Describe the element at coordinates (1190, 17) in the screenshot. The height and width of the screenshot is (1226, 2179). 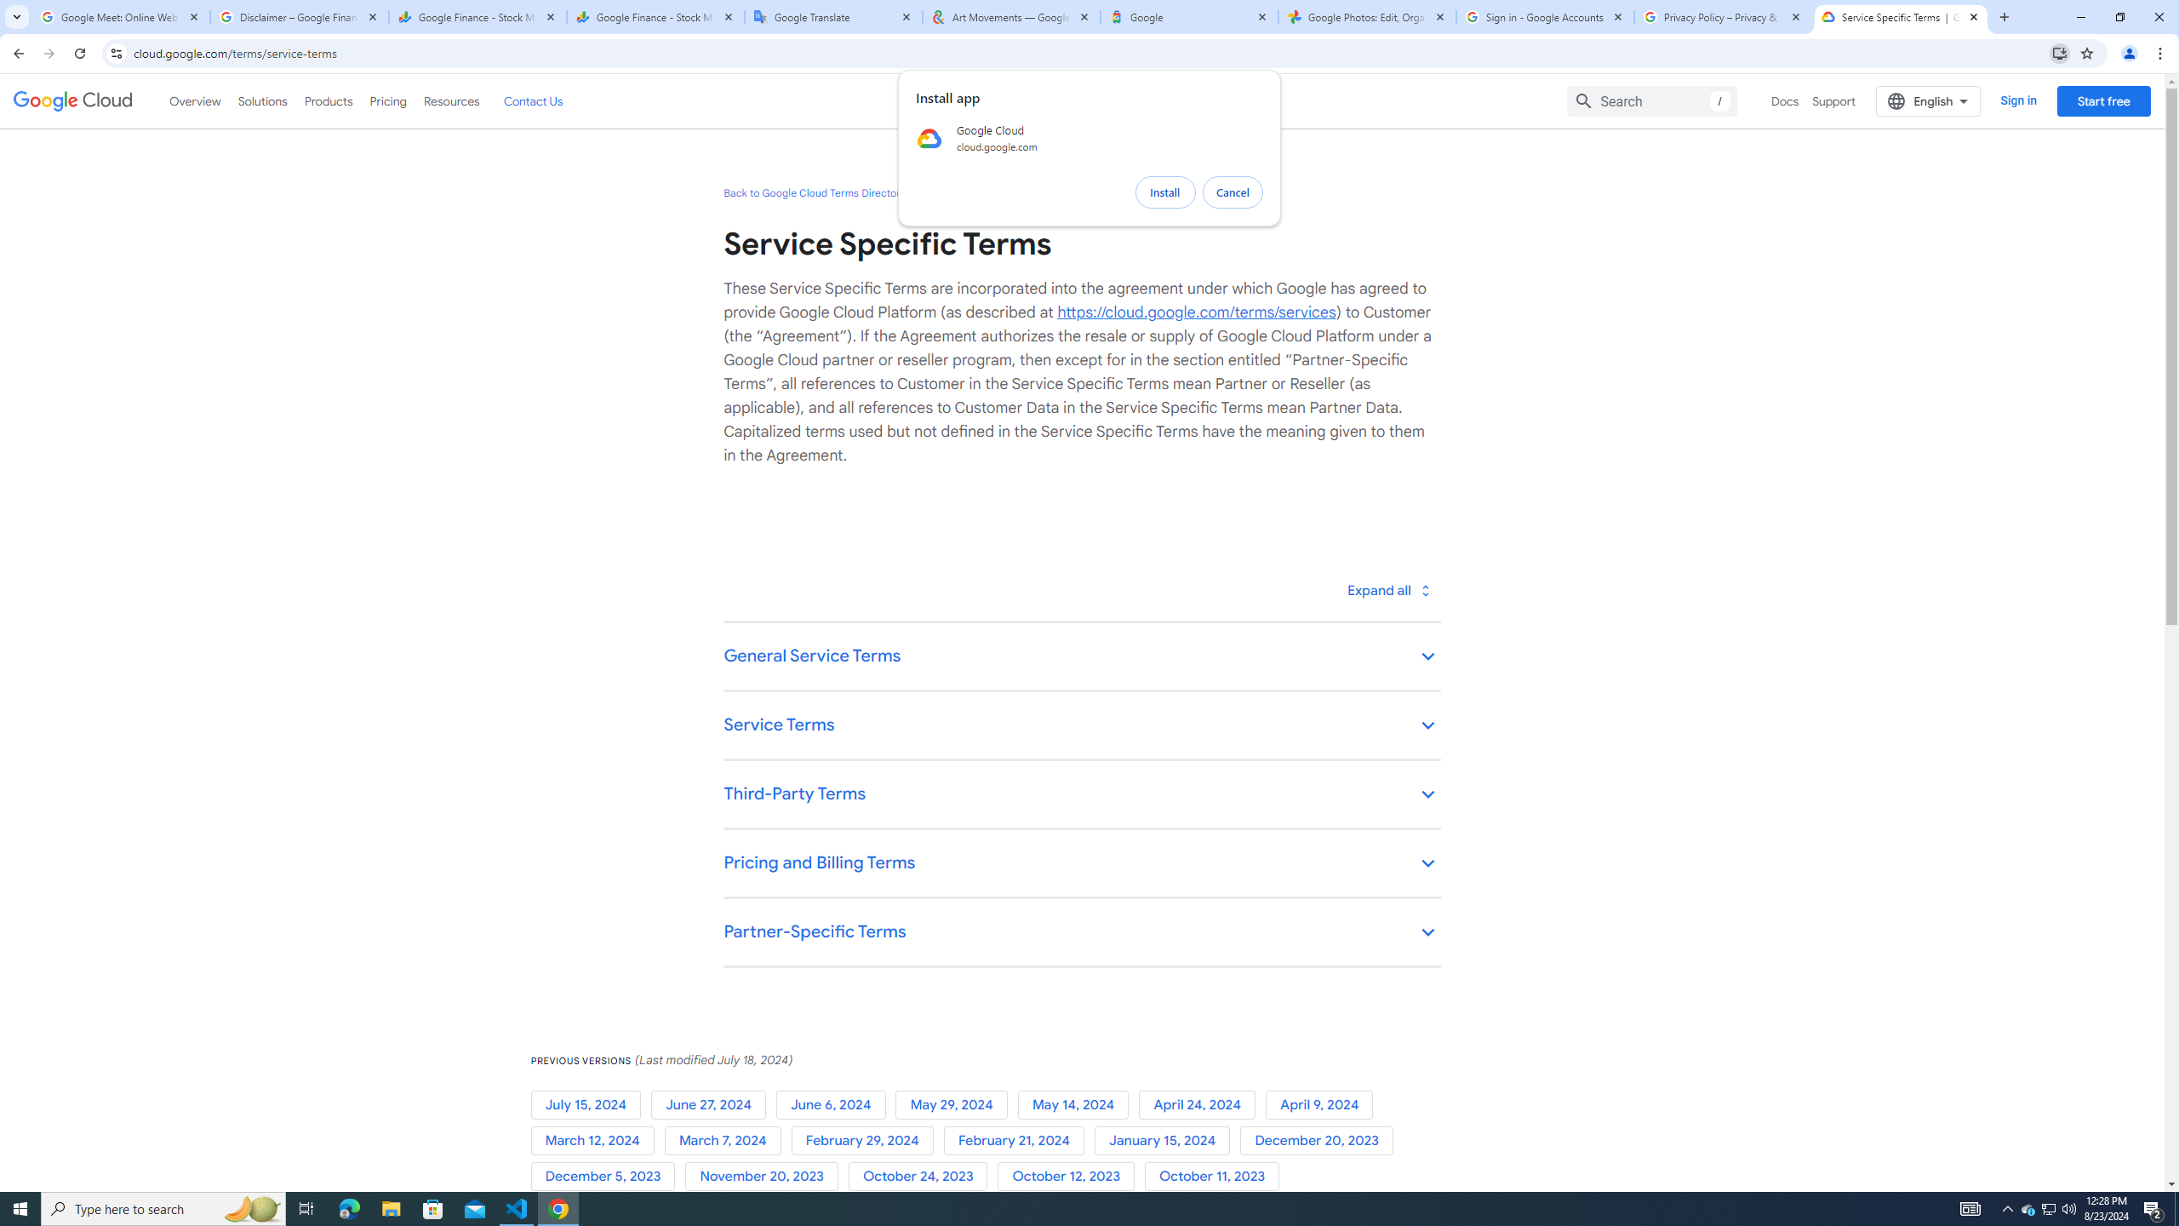
I see `Google` at that location.